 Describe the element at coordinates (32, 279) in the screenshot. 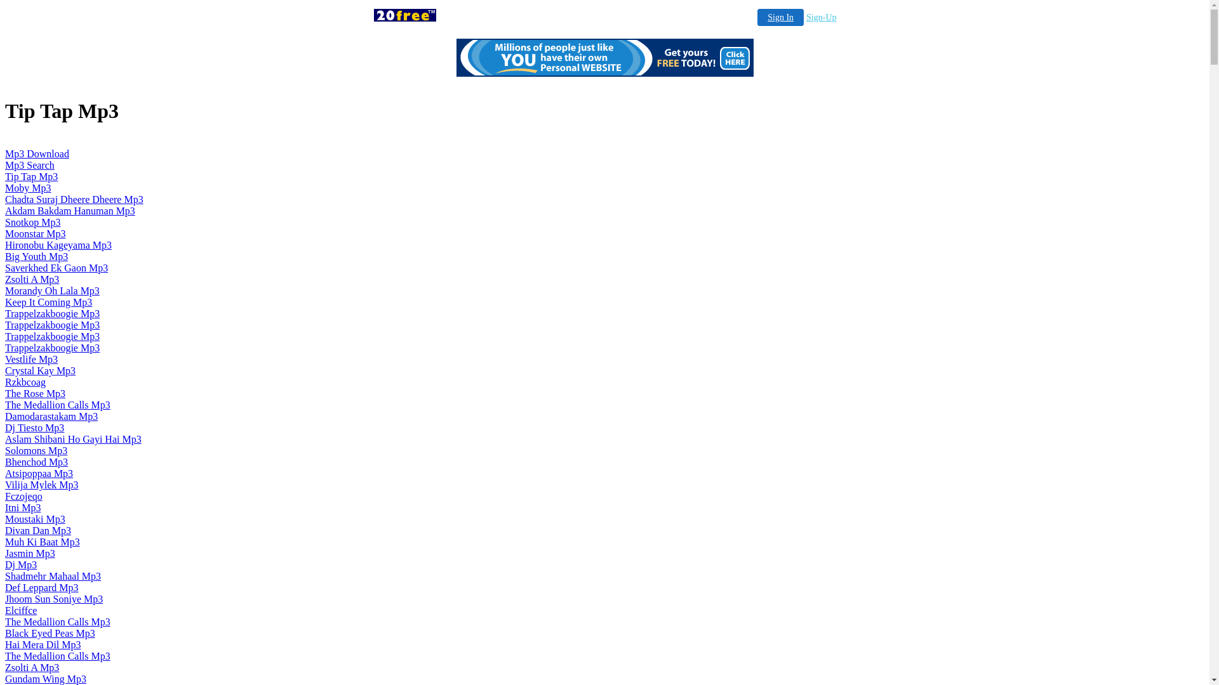

I see `Zsolti A Mp3` at that location.